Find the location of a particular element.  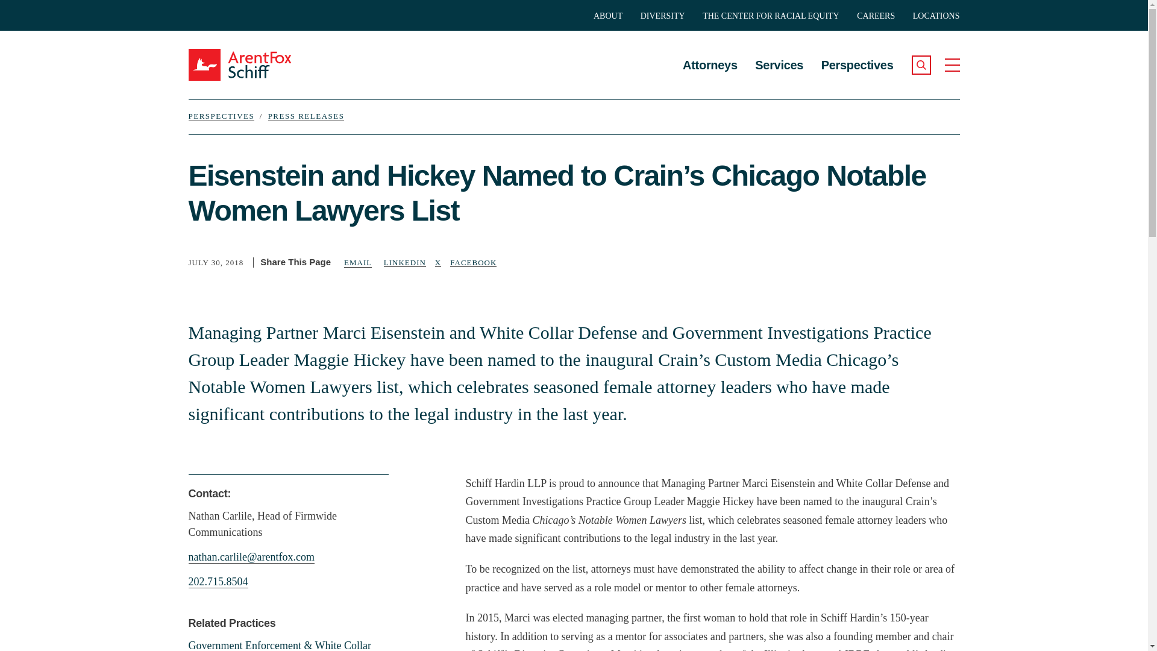

THE CENTER FOR RACIAL EQUITY is located at coordinates (771, 16).